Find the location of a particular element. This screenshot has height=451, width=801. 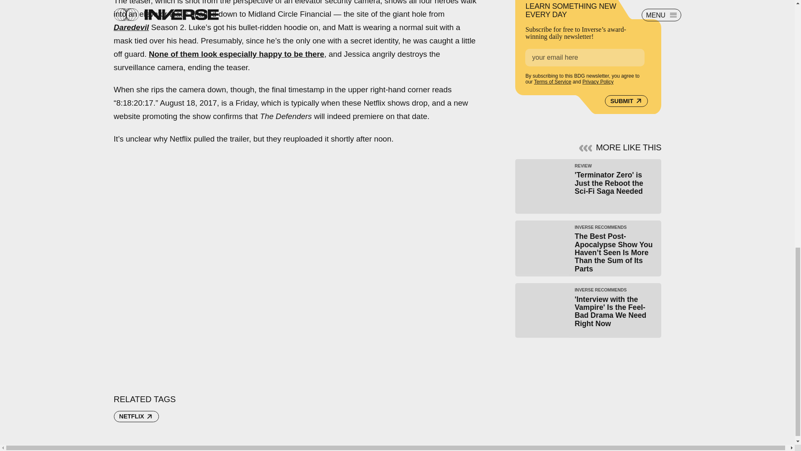

Daredevil is located at coordinates (131, 27).